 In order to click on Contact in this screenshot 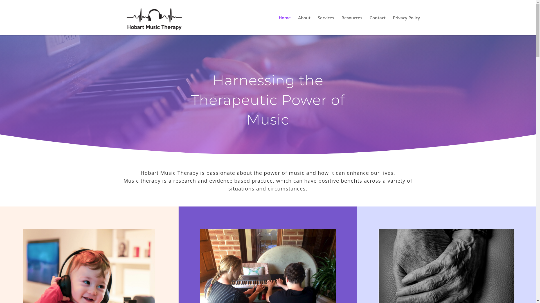, I will do `click(377, 26)`.